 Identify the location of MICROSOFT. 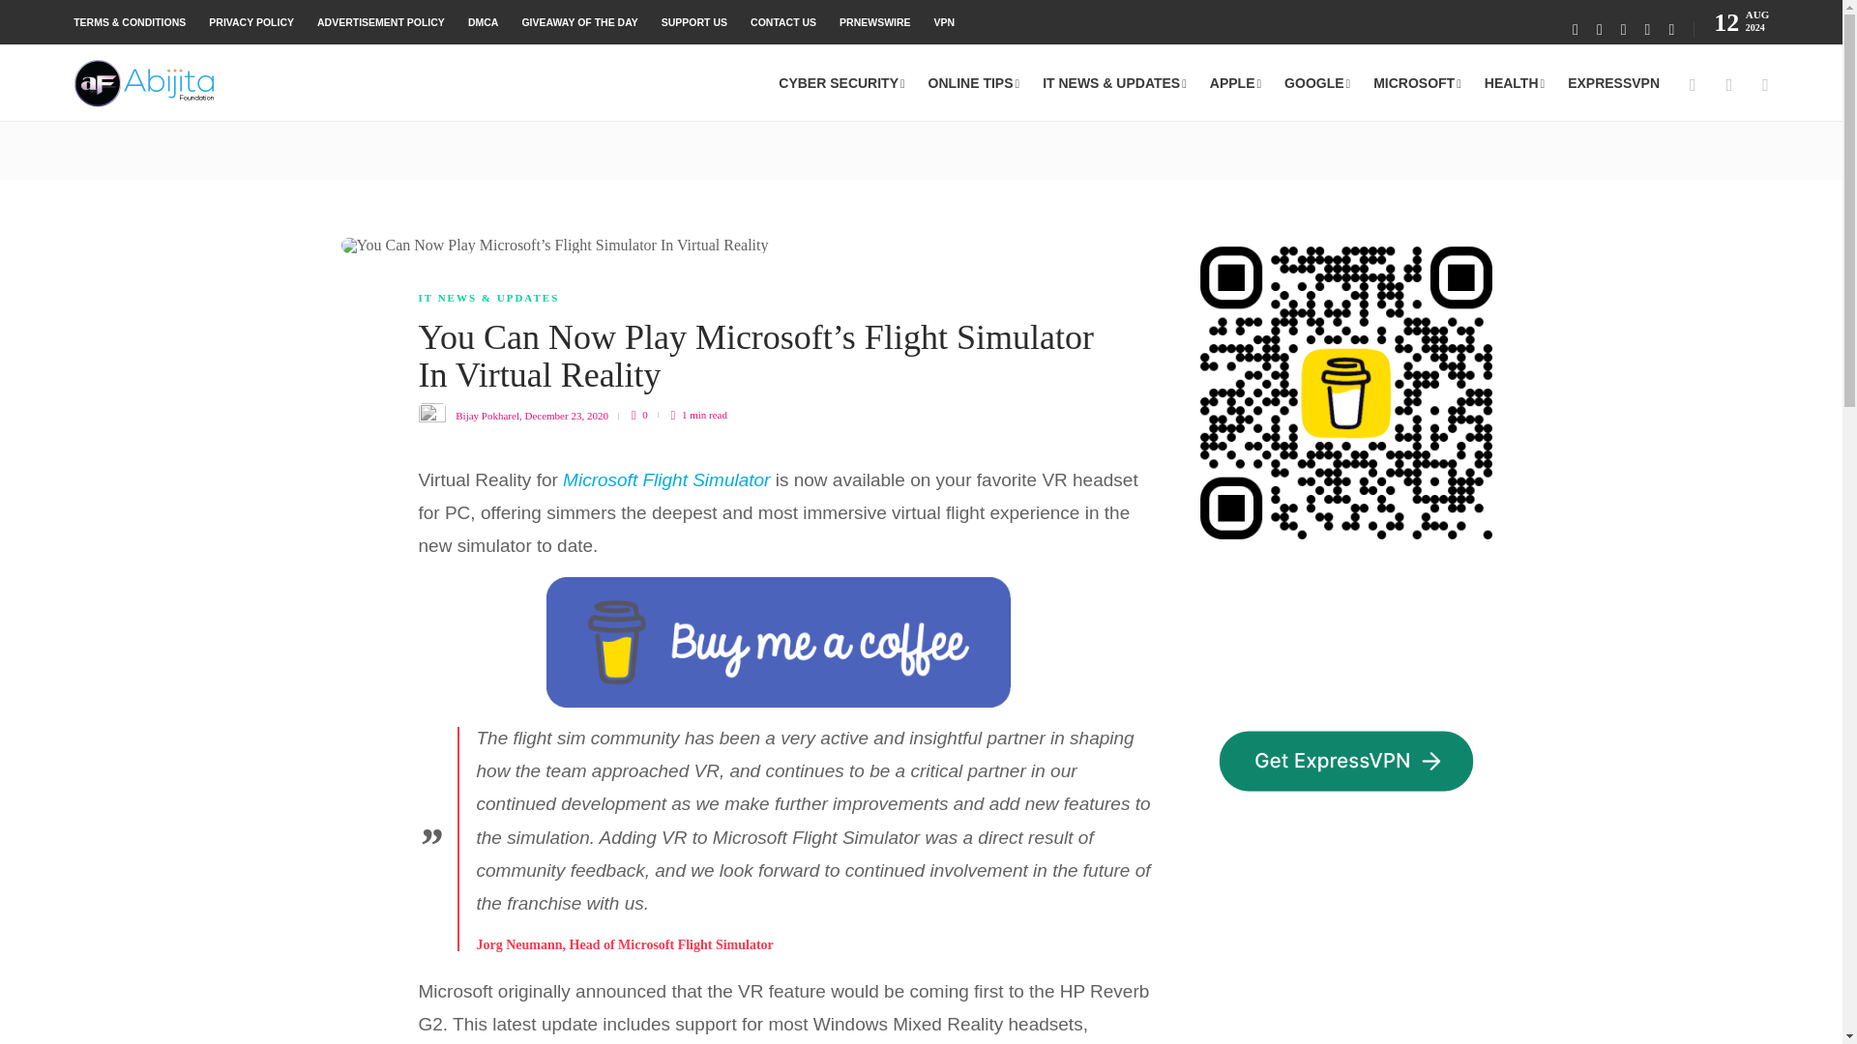
(1418, 83).